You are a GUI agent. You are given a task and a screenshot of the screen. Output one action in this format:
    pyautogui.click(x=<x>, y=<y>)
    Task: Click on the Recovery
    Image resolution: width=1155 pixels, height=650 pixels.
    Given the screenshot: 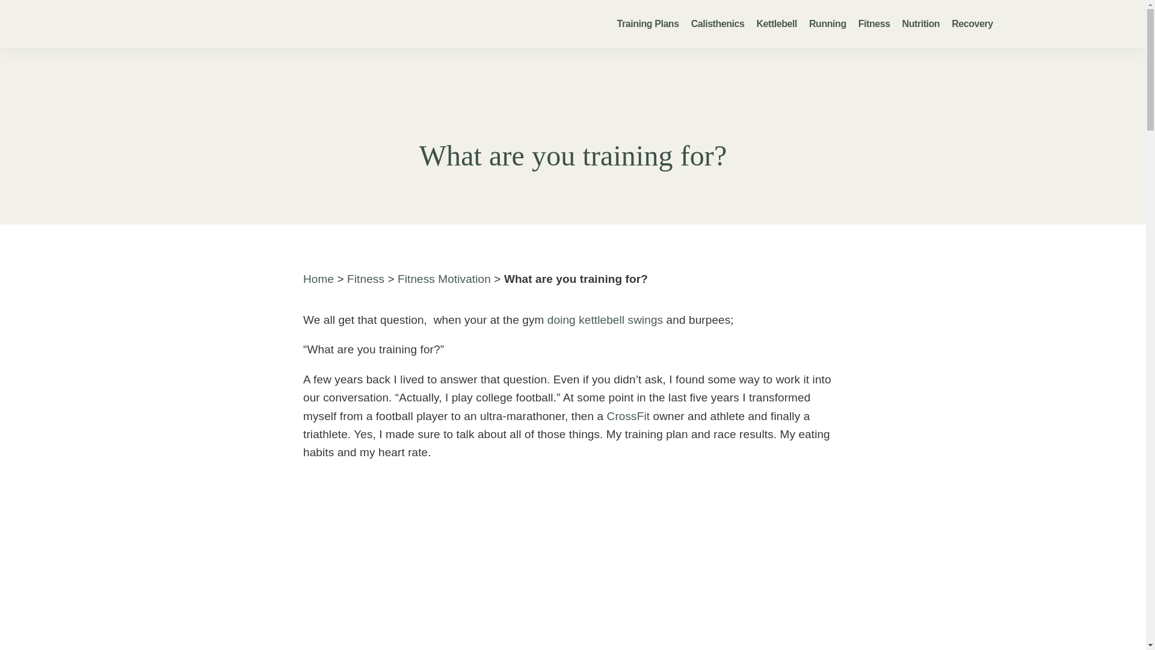 What is the action you would take?
    pyautogui.click(x=972, y=24)
    